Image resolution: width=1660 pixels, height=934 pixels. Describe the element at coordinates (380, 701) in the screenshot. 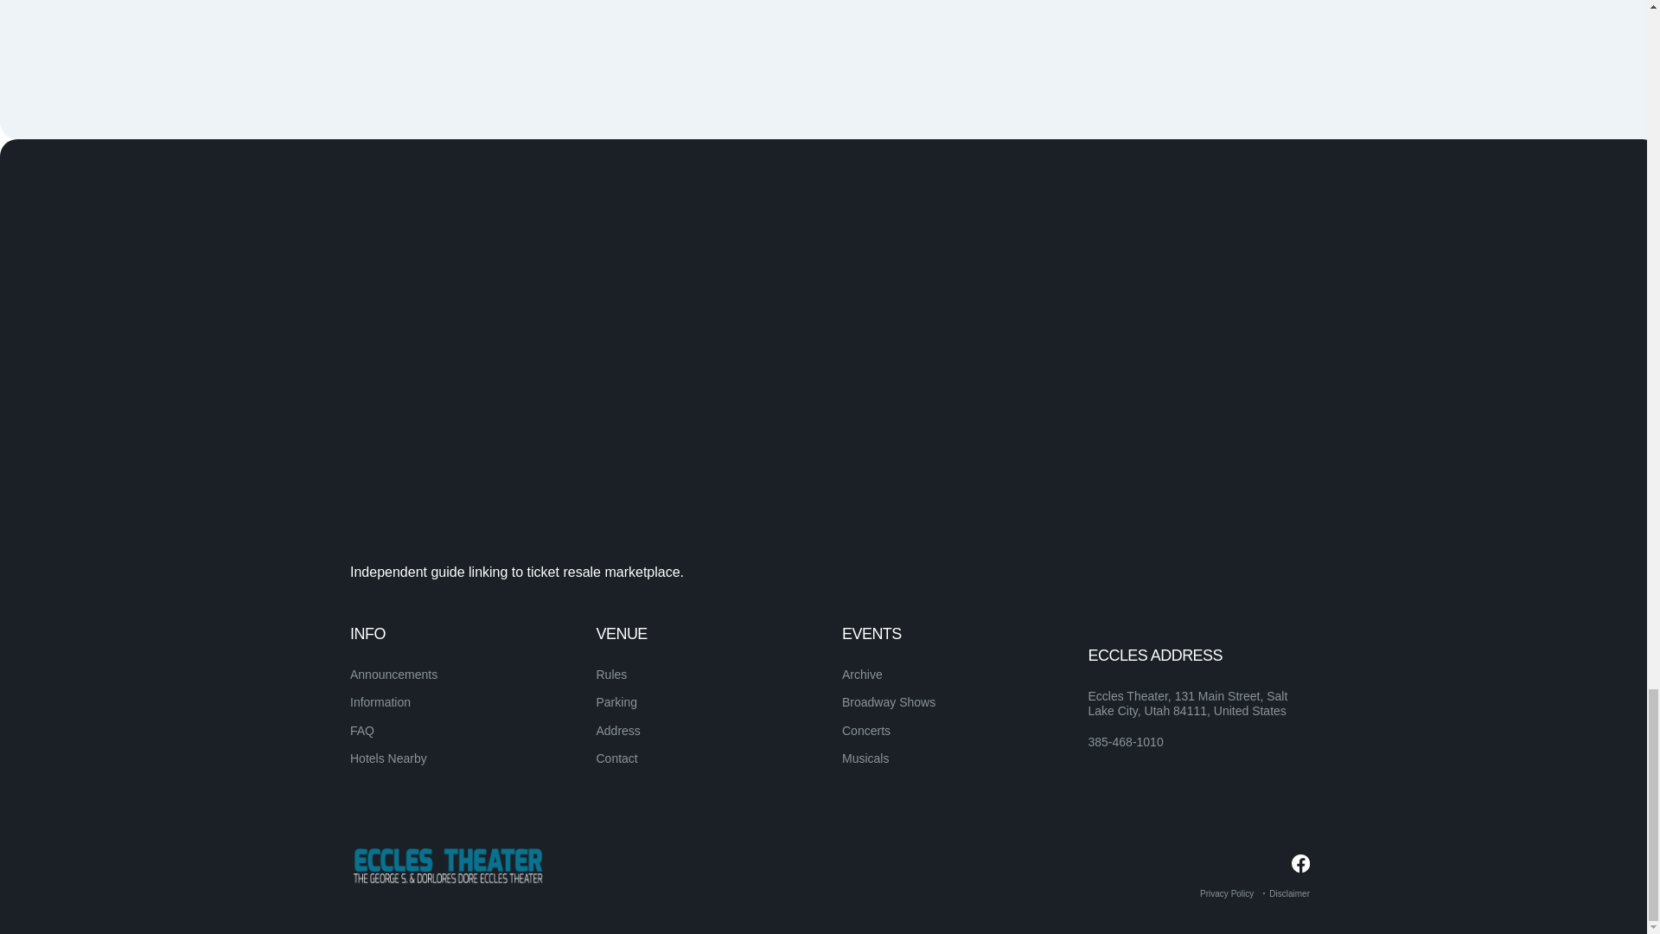

I see `Information` at that location.